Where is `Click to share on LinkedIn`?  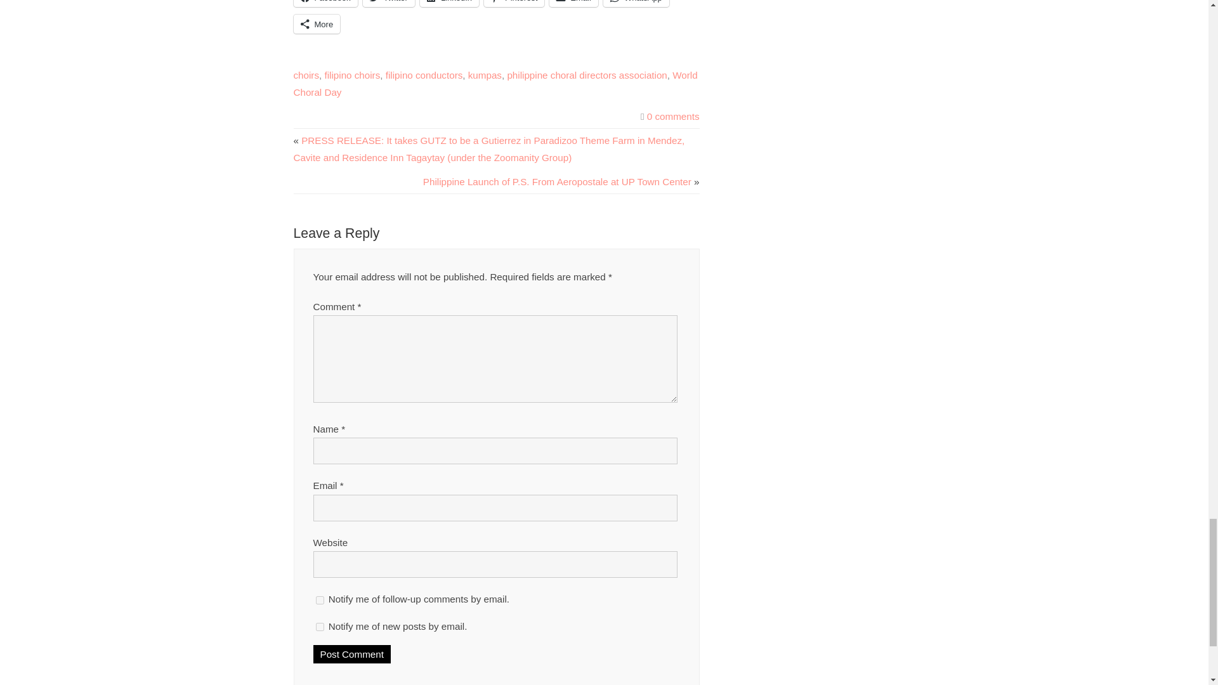 Click to share on LinkedIn is located at coordinates (449, 3).